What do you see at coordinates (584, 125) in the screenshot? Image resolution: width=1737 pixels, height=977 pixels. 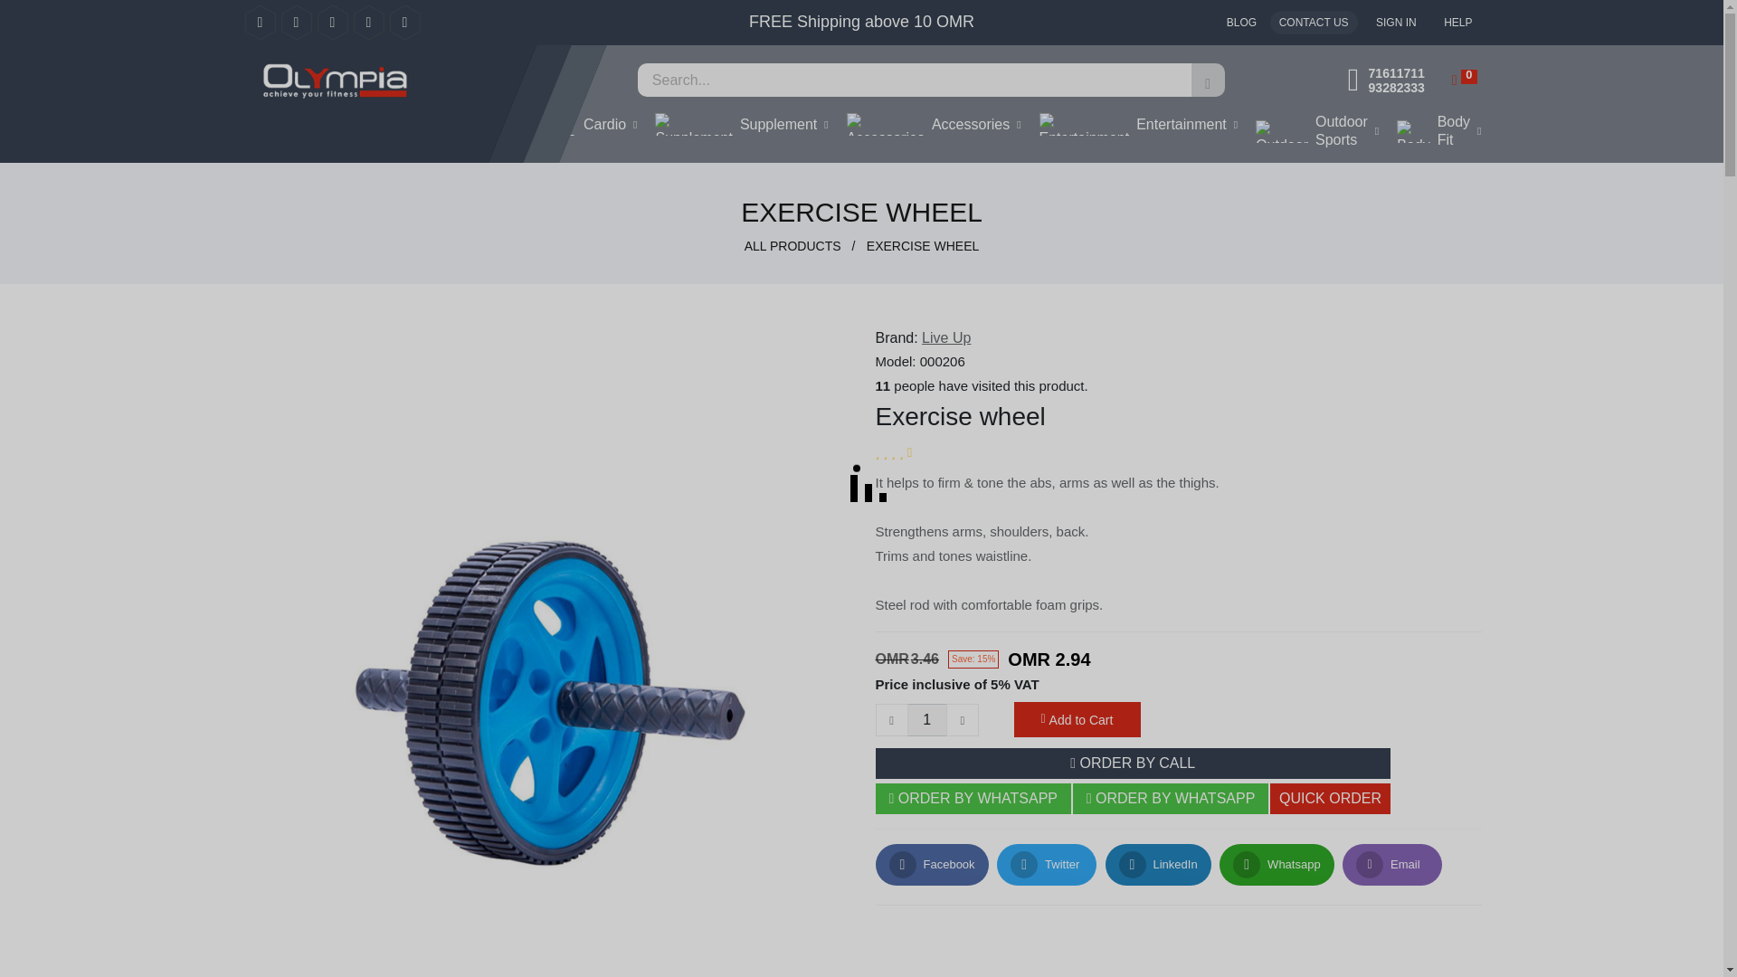 I see `Cardio` at bounding box center [584, 125].